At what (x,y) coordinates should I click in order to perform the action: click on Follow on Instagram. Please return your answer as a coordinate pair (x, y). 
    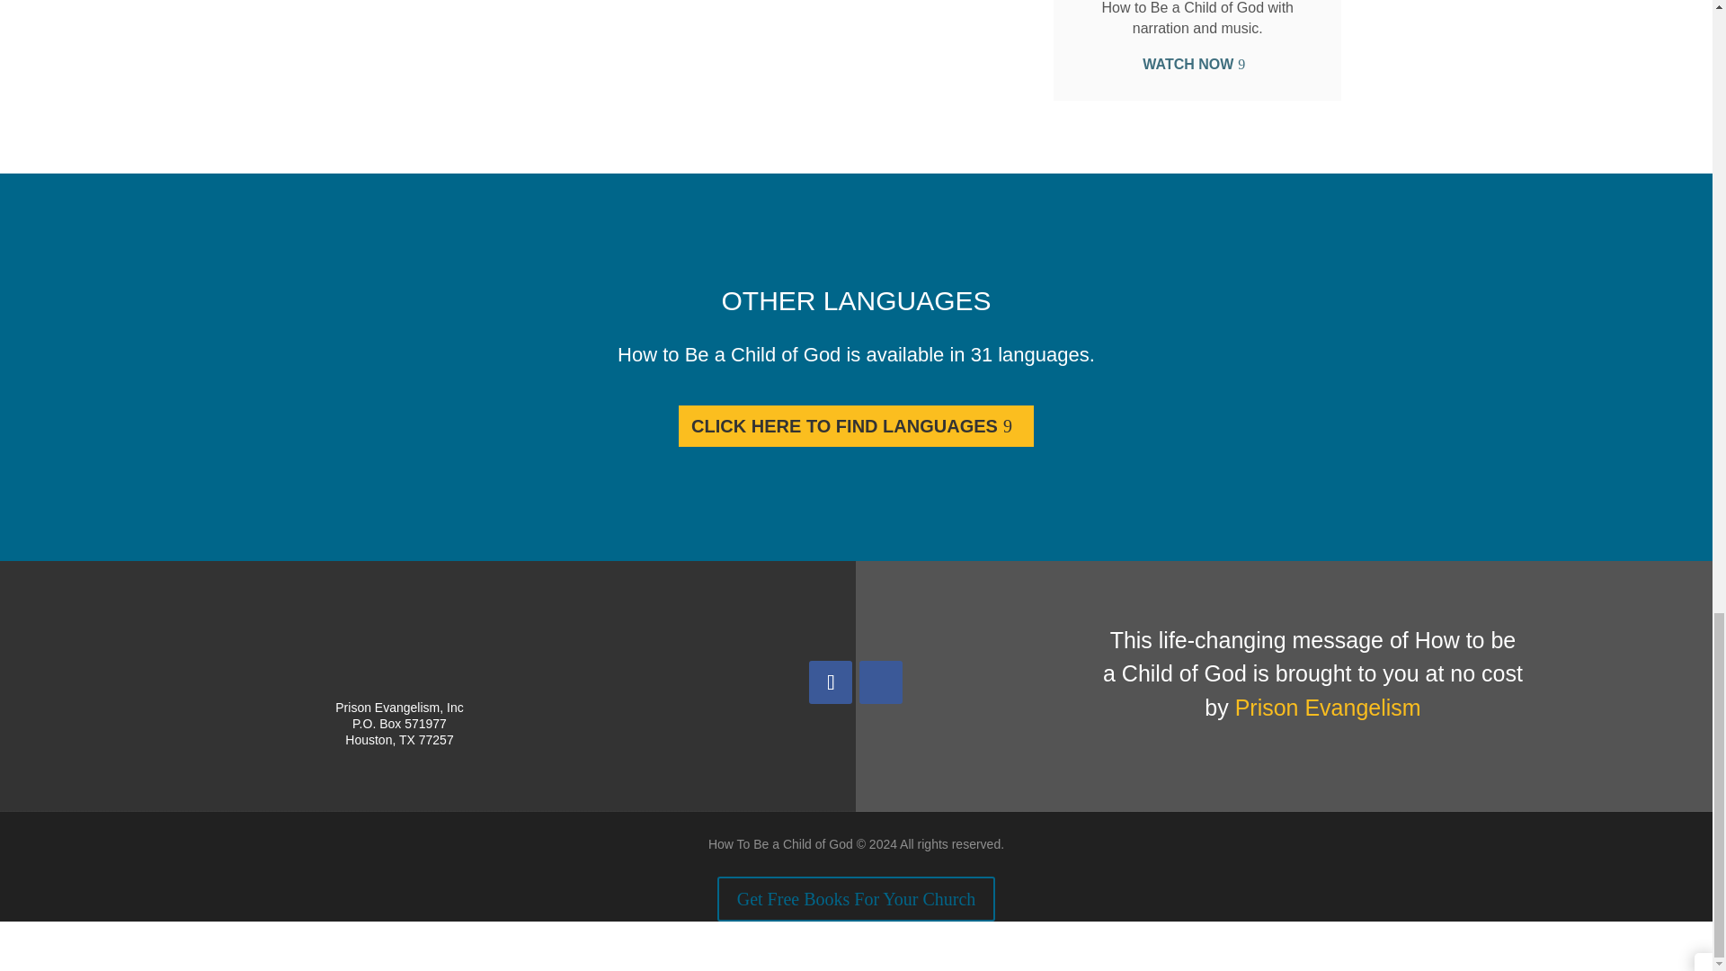
    Looking at the image, I should click on (881, 682).